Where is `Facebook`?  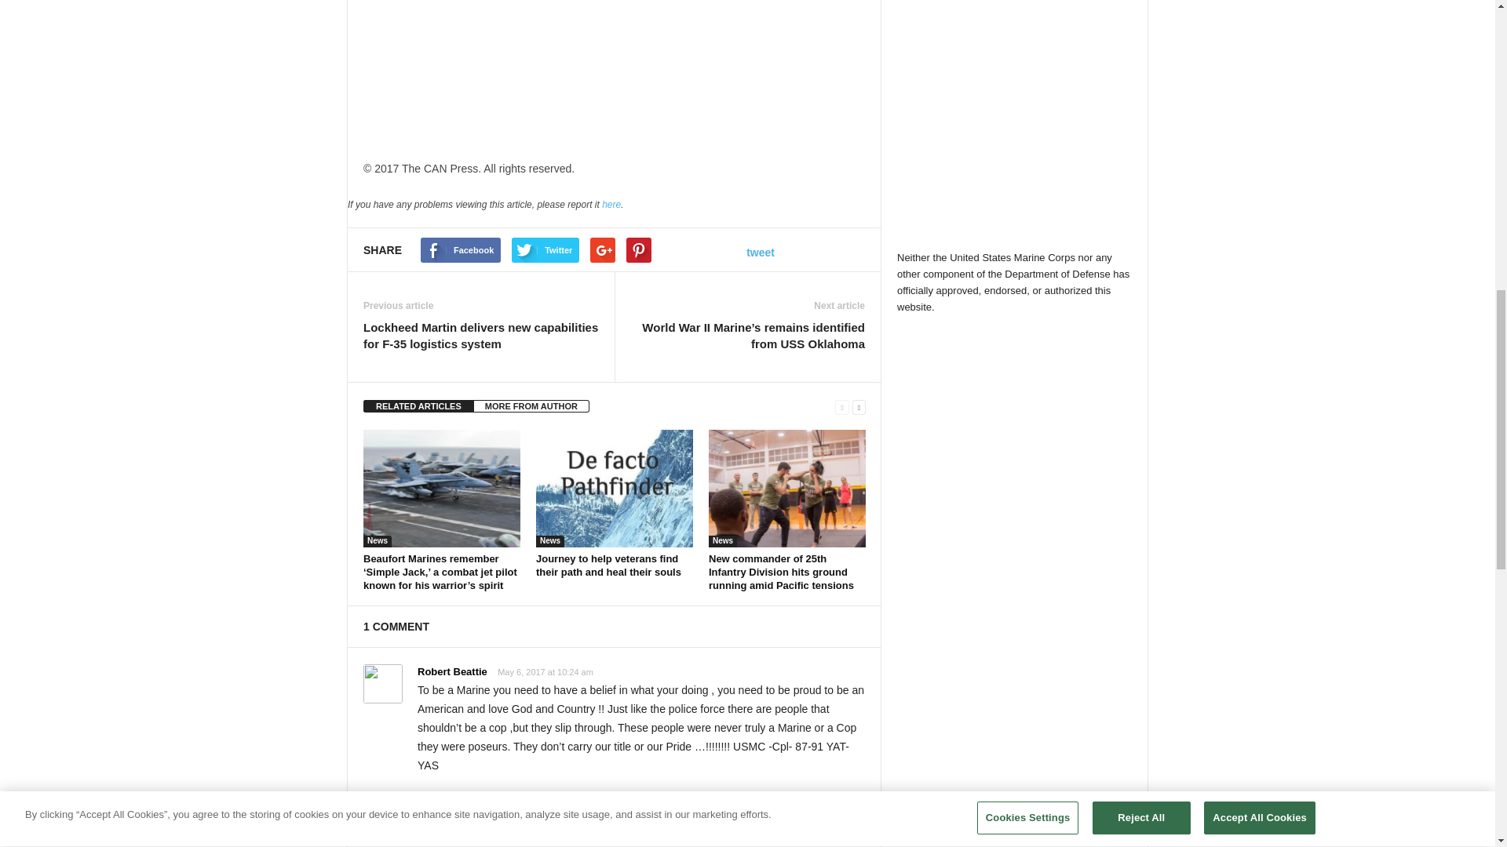
Facebook is located at coordinates (460, 249).